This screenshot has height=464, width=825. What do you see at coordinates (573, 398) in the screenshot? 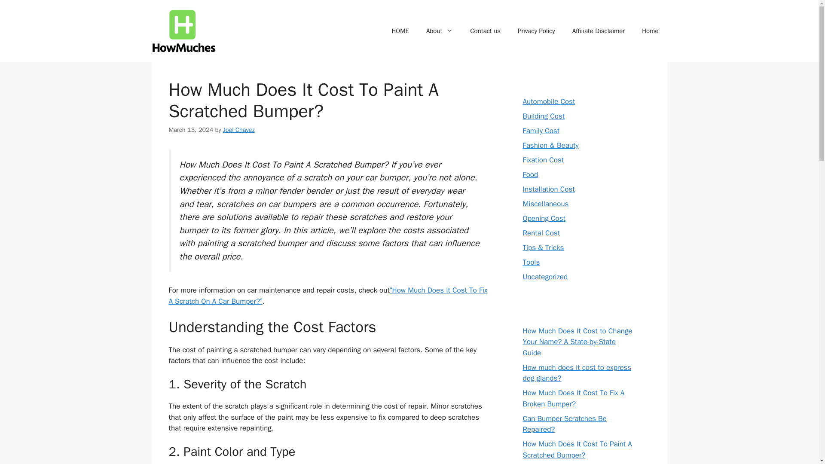
I see `How Much Does It Cost To Fix A Broken Bumper?` at bounding box center [573, 398].